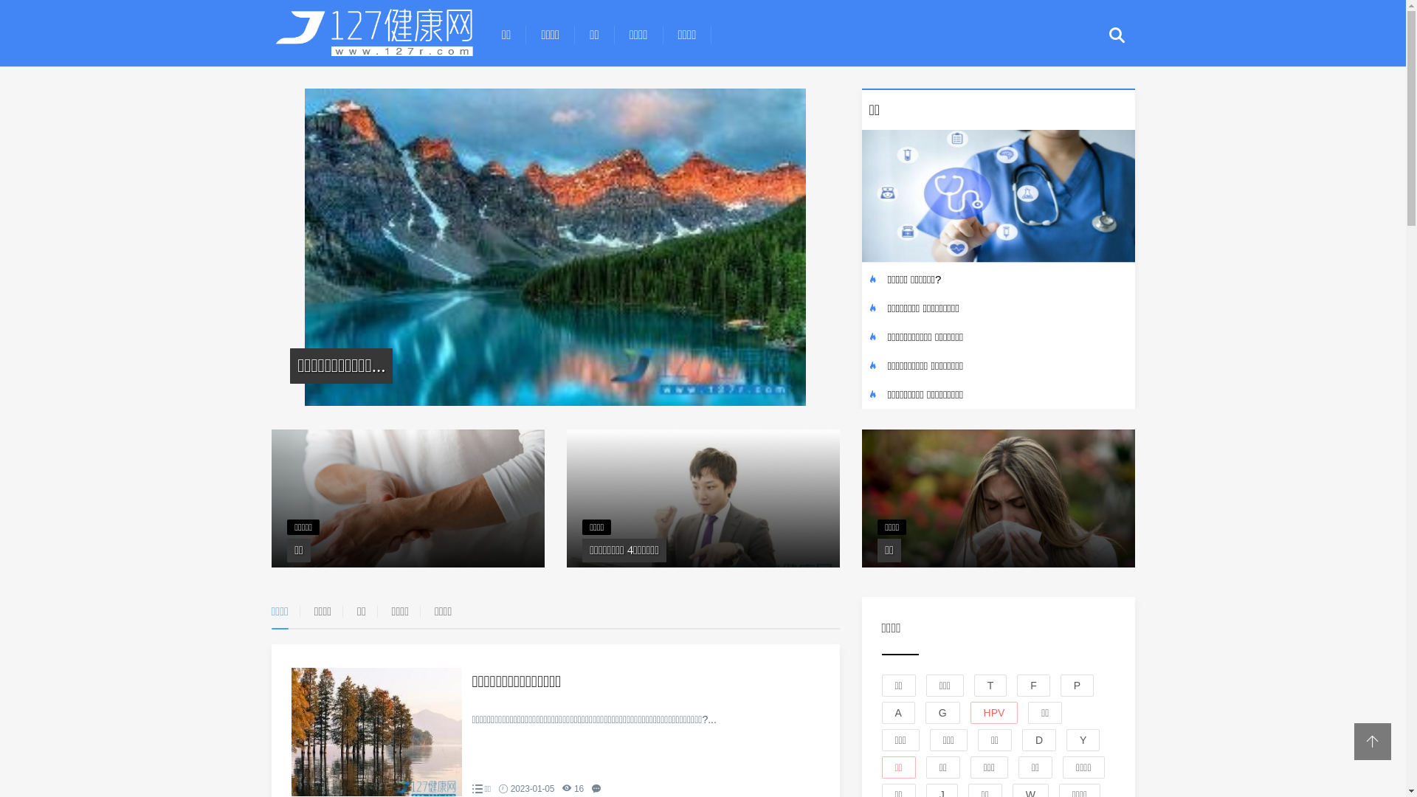 The image size is (1417, 797). What do you see at coordinates (990, 686) in the screenshot?
I see `T` at bounding box center [990, 686].